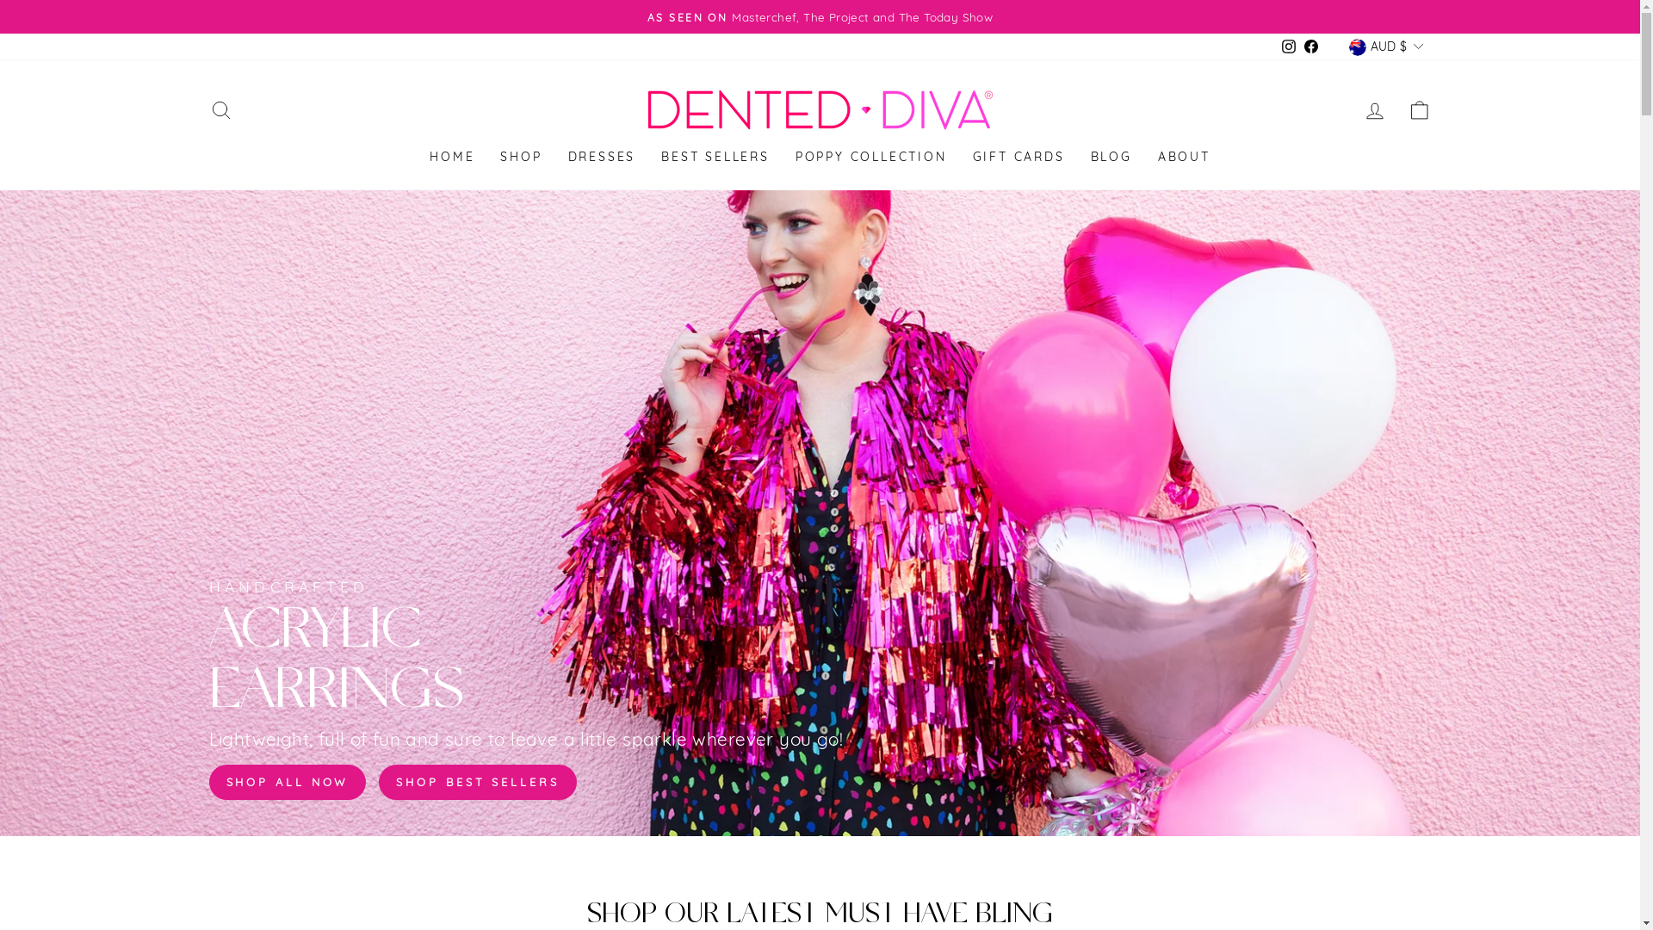  Describe the element at coordinates (1185, 158) in the screenshot. I see `ABOUT` at that location.